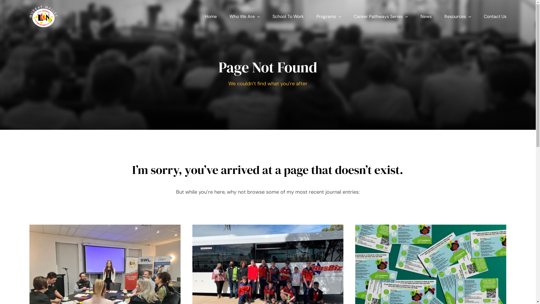 The width and height of the screenshot is (540, 304). Describe the element at coordinates (329, 13) in the screenshot. I see `Programs` at that location.